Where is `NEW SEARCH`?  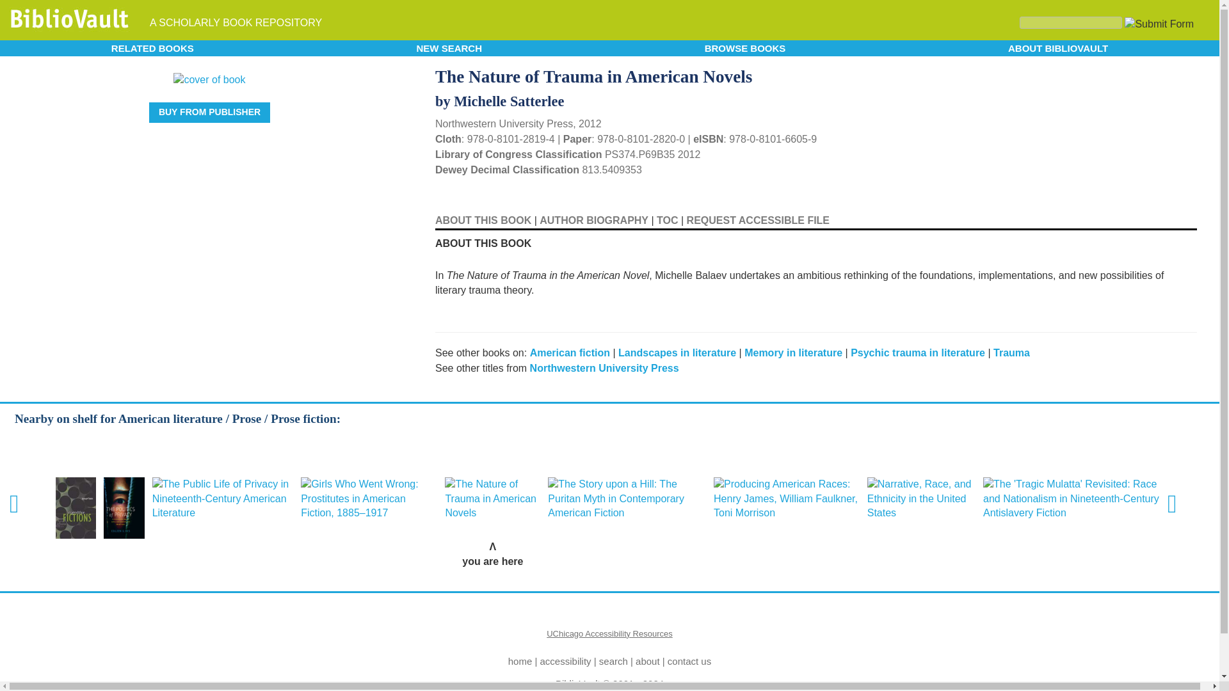
NEW SEARCH is located at coordinates (449, 47).